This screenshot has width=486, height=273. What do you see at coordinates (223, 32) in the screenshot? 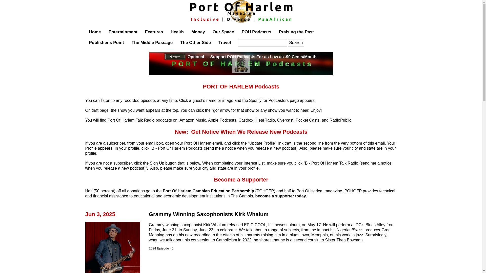
I see `Our Space` at bounding box center [223, 32].